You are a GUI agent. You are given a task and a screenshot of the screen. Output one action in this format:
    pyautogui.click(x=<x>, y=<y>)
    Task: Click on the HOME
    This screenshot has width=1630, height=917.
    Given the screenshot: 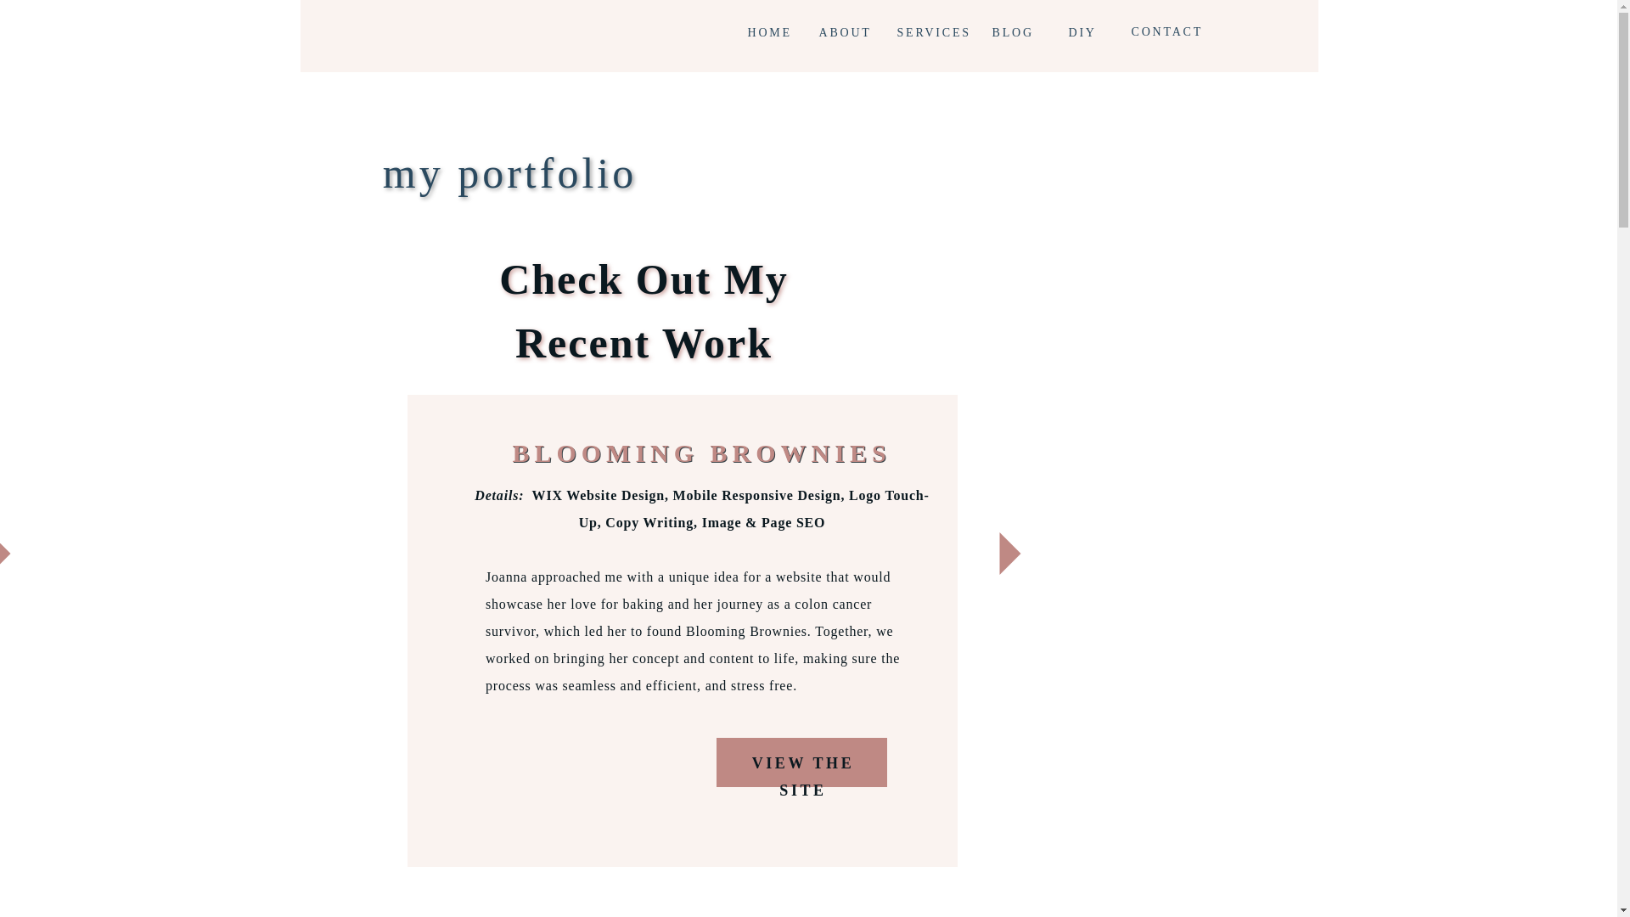 What is the action you would take?
    pyautogui.click(x=787, y=36)
    